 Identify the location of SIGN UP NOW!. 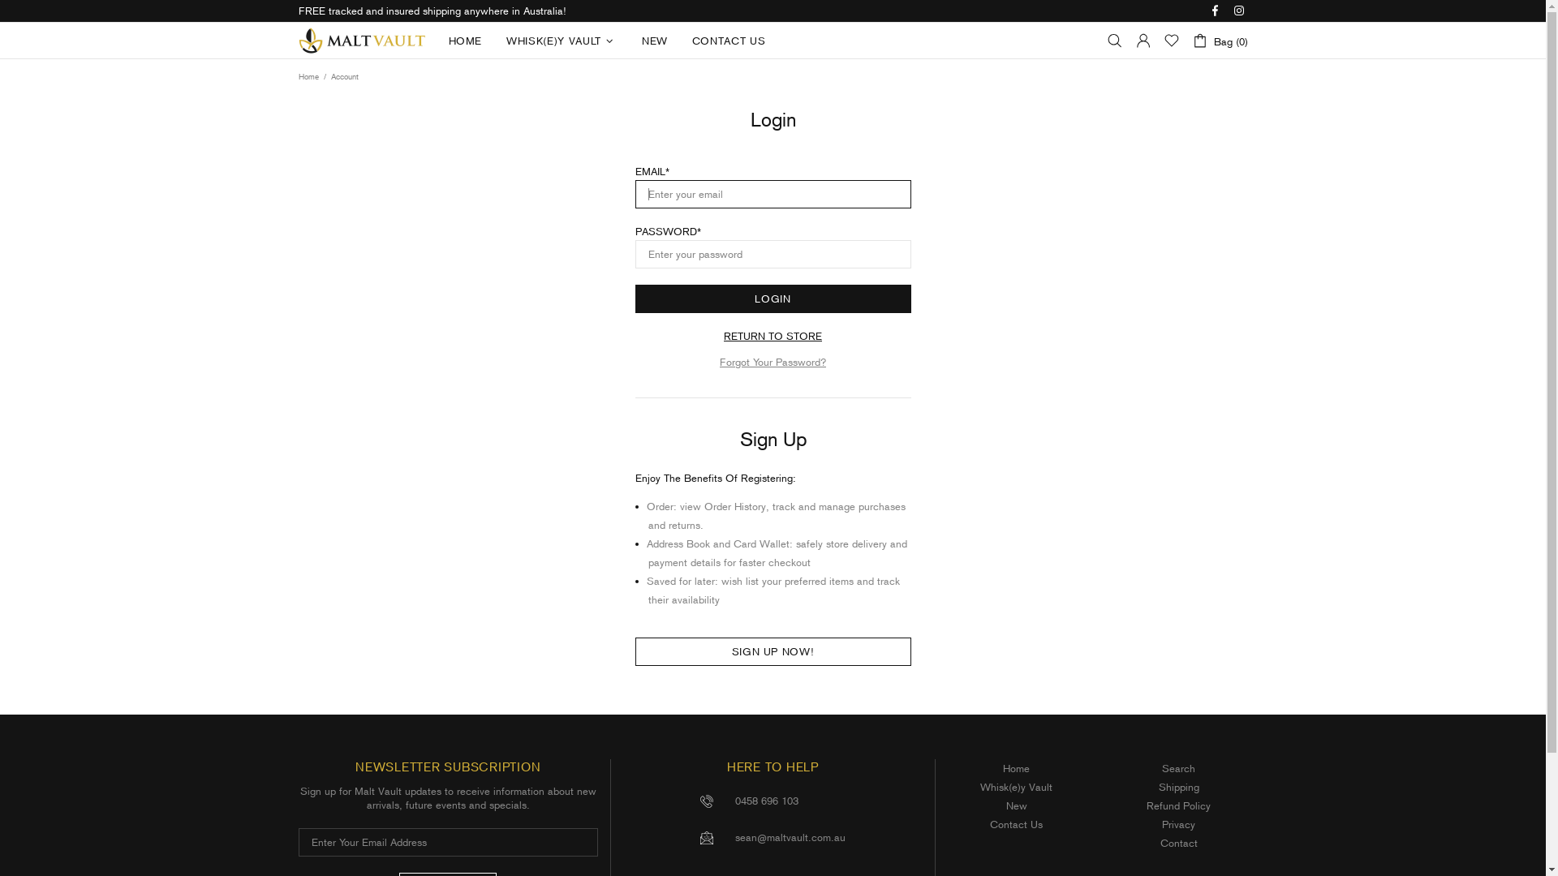
(773, 652).